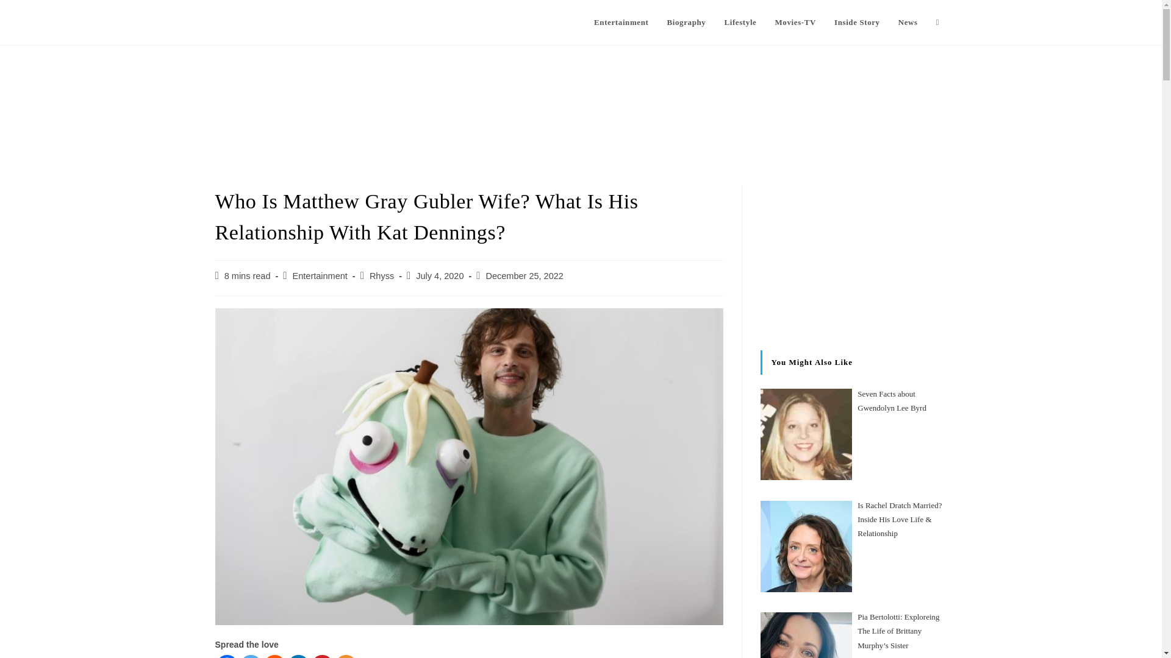 Image resolution: width=1171 pixels, height=658 pixels. Describe the element at coordinates (382, 275) in the screenshot. I see `Posts by Rhyss` at that location.